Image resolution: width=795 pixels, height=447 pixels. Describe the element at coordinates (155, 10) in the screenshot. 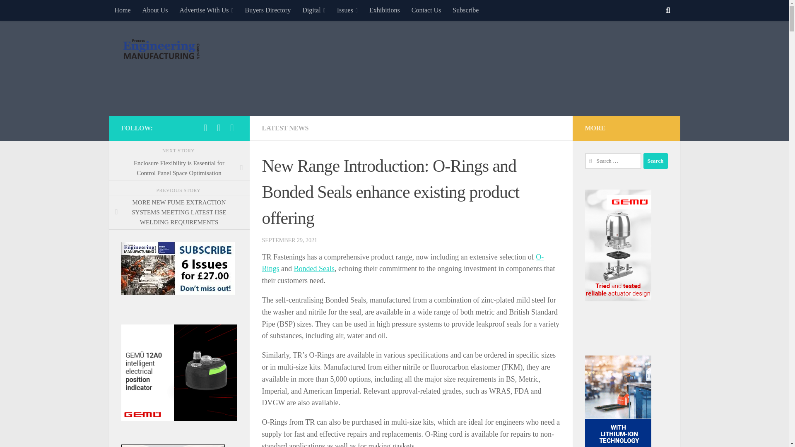

I see `About Us` at that location.